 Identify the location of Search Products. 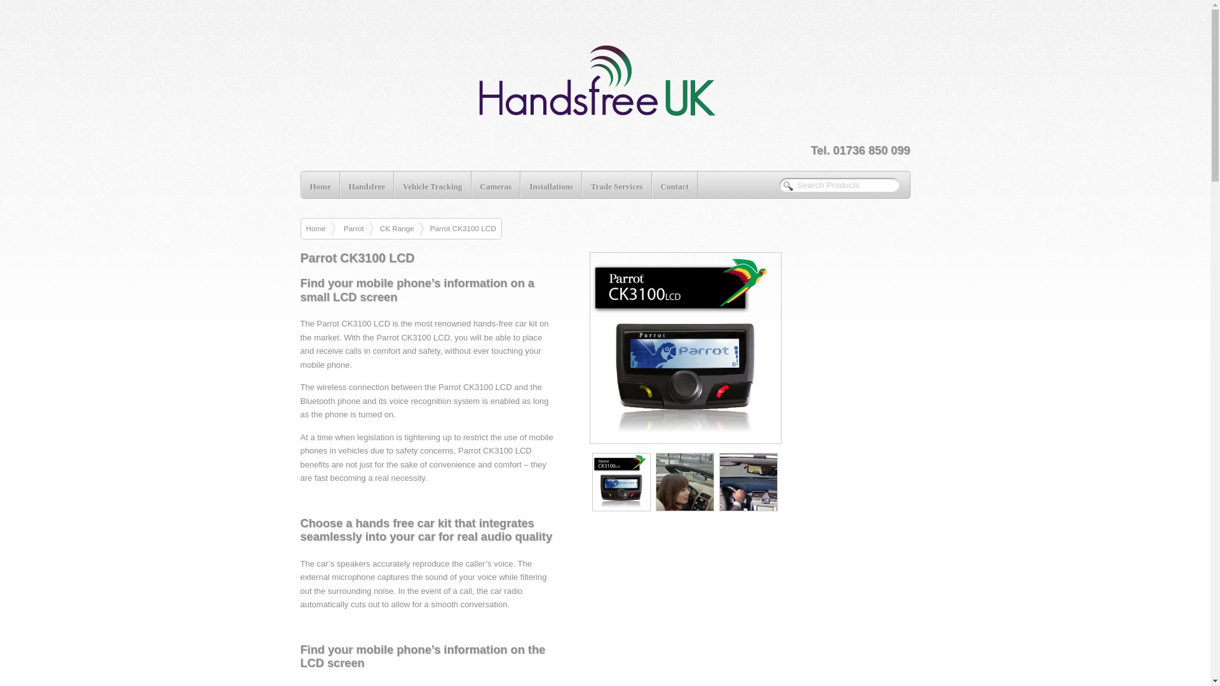
(850, 185).